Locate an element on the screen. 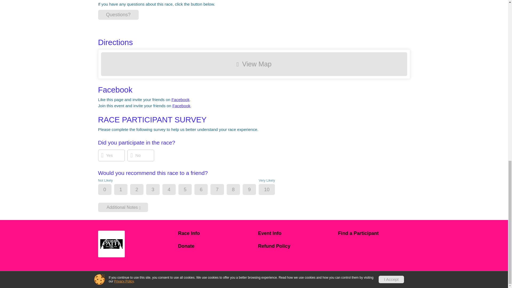 The width and height of the screenshot is (512, 288). 4 is located at coordinates (173, 190).